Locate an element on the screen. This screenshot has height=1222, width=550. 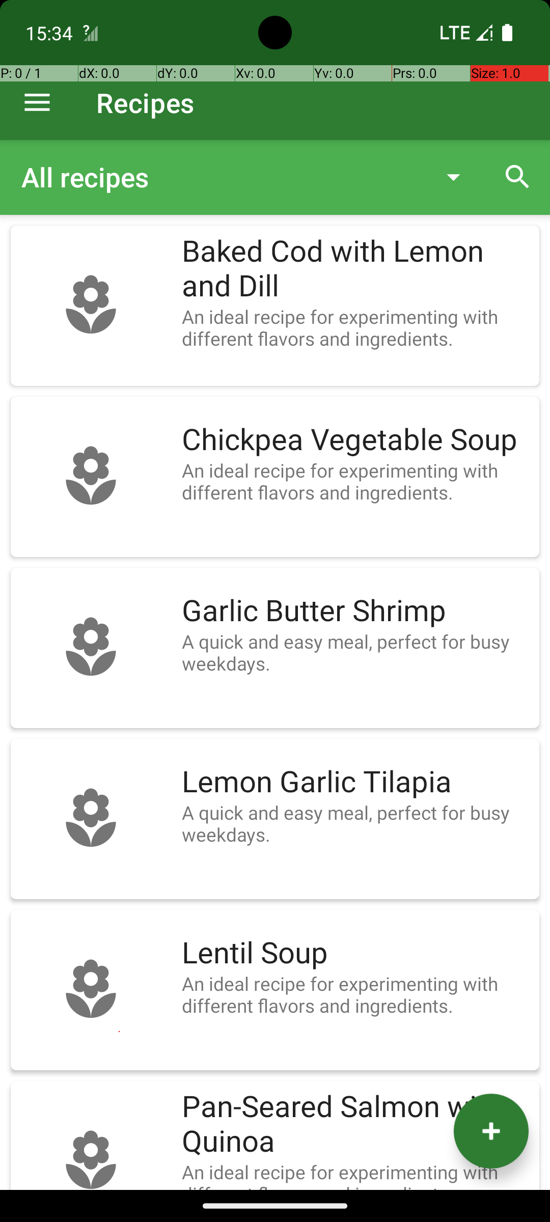
Pan-Seared Salmon with Quinoa is located at coordinates (355, 1124).